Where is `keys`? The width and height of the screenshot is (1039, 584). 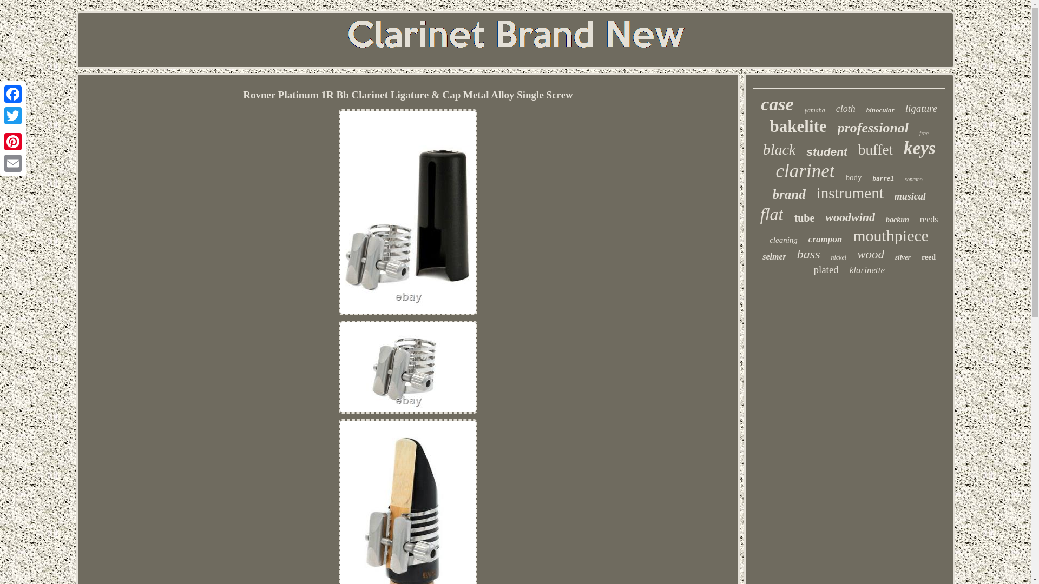 keys is located at coordinates (920, 148).